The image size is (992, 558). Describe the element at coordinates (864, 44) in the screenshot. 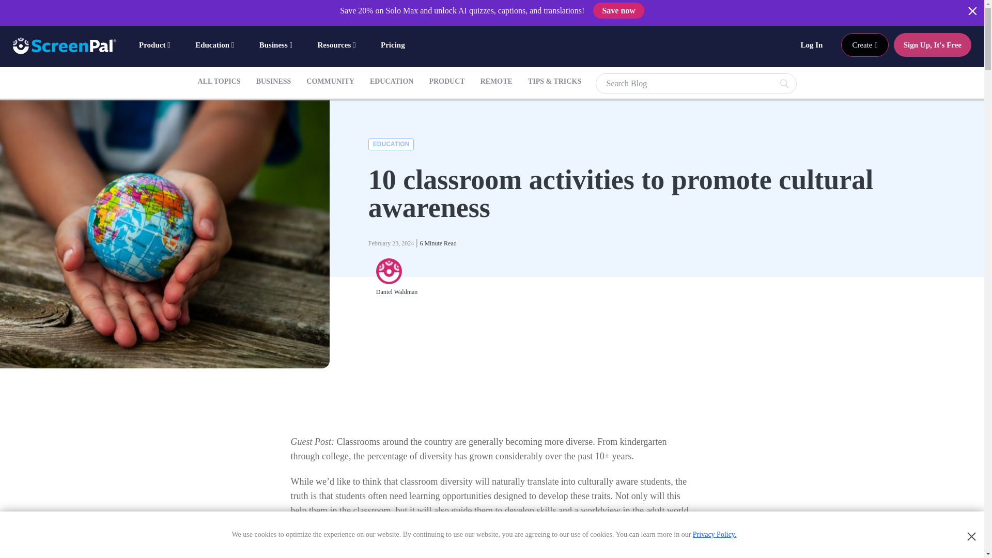

I see `Create` at that location.